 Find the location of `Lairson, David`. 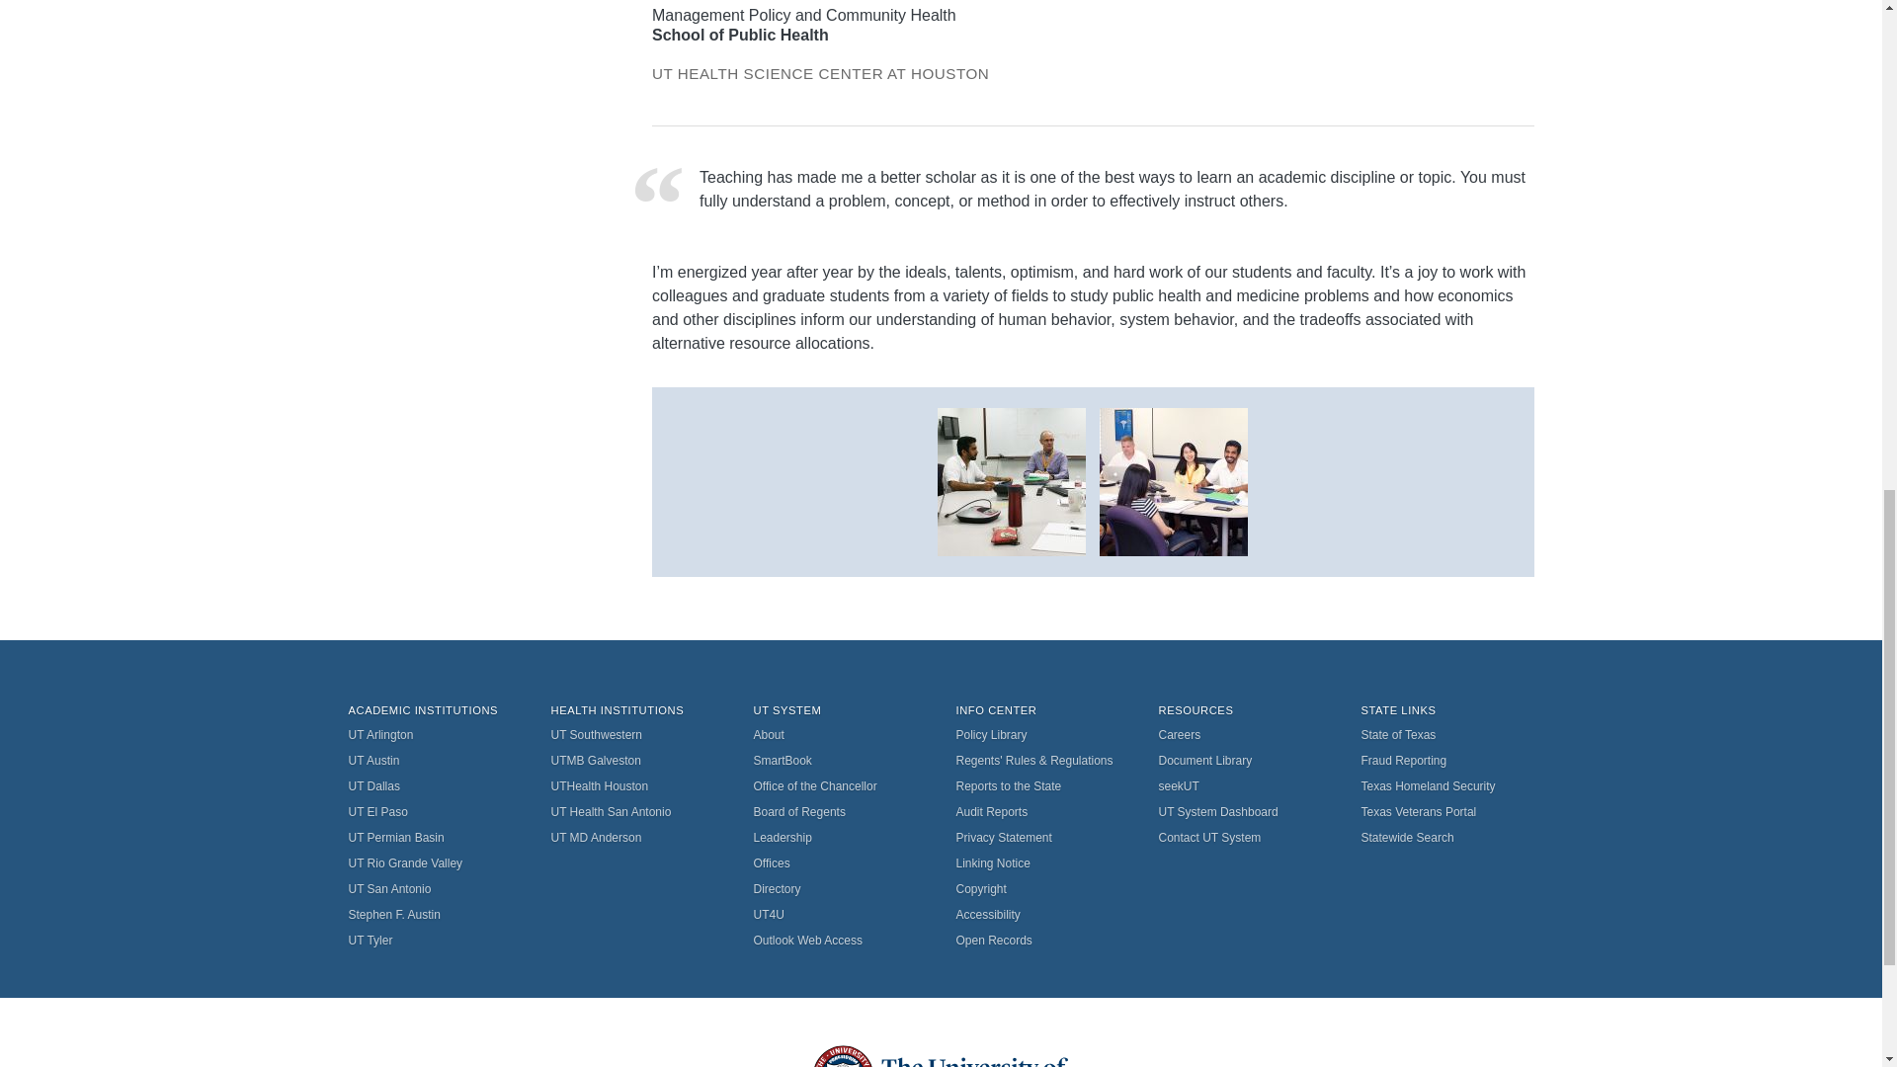

Lairson, David is located at coordinates (1174, 480).